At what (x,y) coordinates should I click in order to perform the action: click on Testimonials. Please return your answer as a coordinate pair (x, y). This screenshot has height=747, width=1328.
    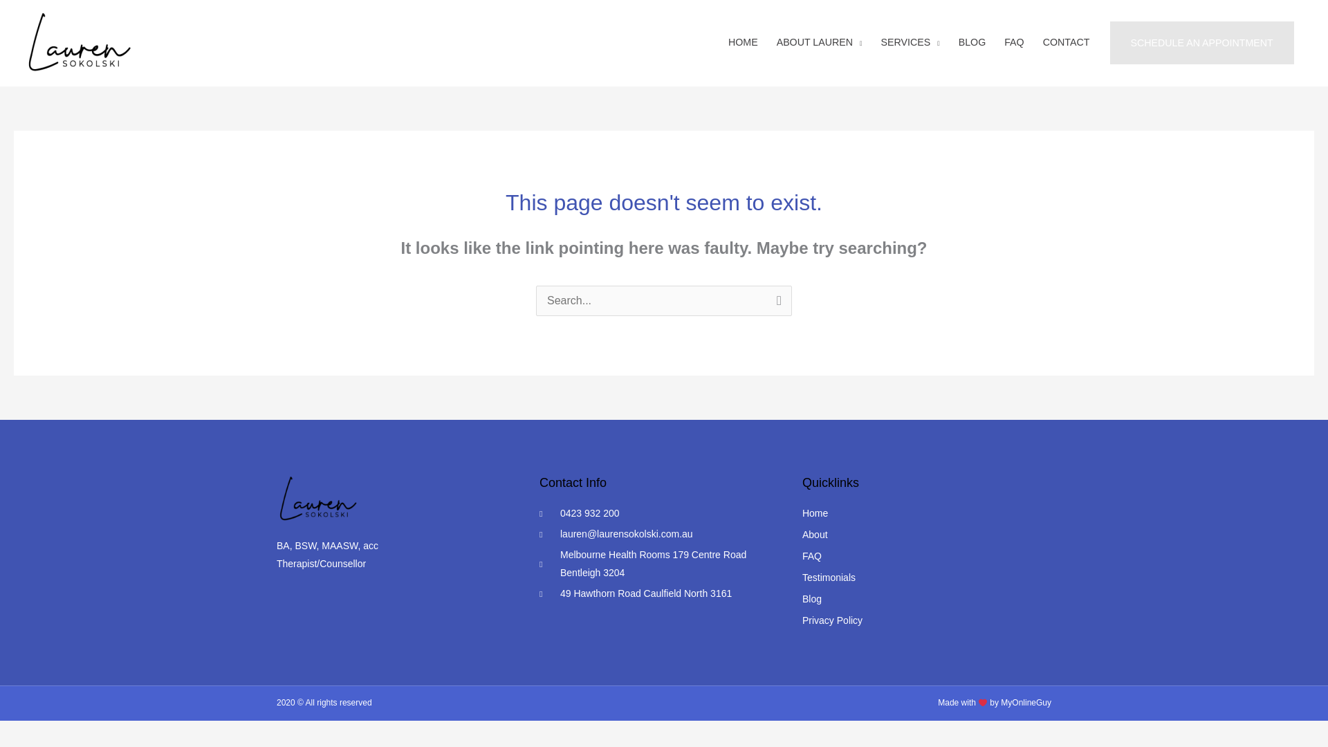
    Looking at the image, I should click on (927, 578).